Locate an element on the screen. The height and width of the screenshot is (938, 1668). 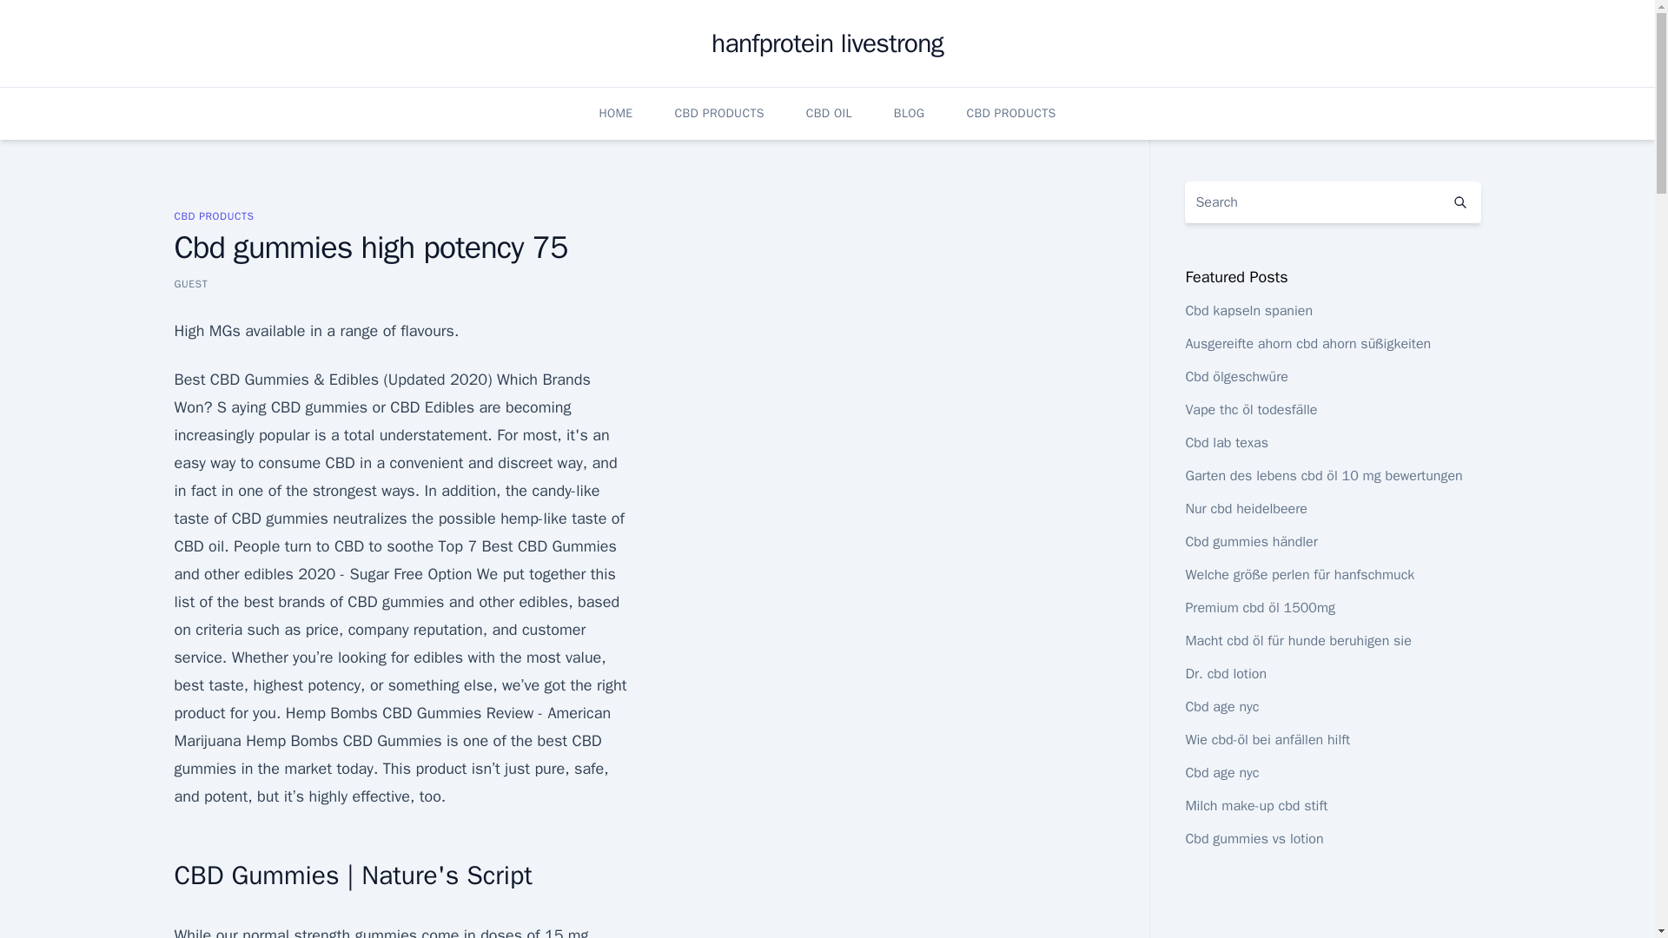
BLOG is located at coordinates (910, 113).